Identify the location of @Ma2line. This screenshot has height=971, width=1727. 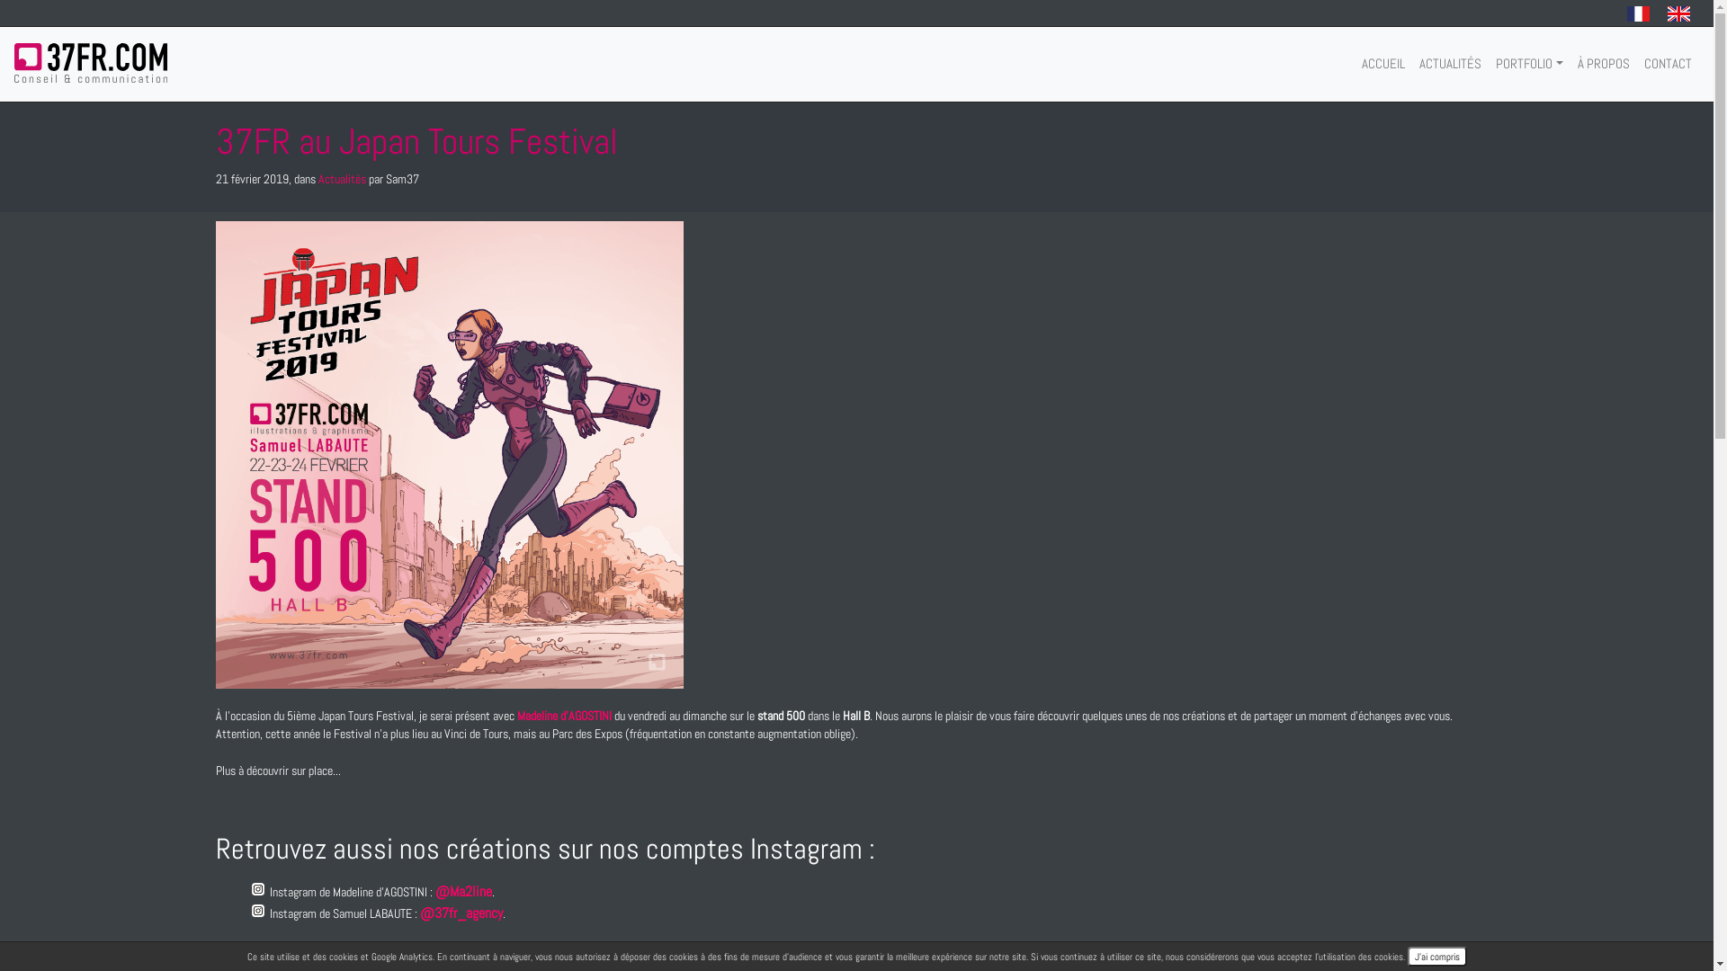
(464, 892).